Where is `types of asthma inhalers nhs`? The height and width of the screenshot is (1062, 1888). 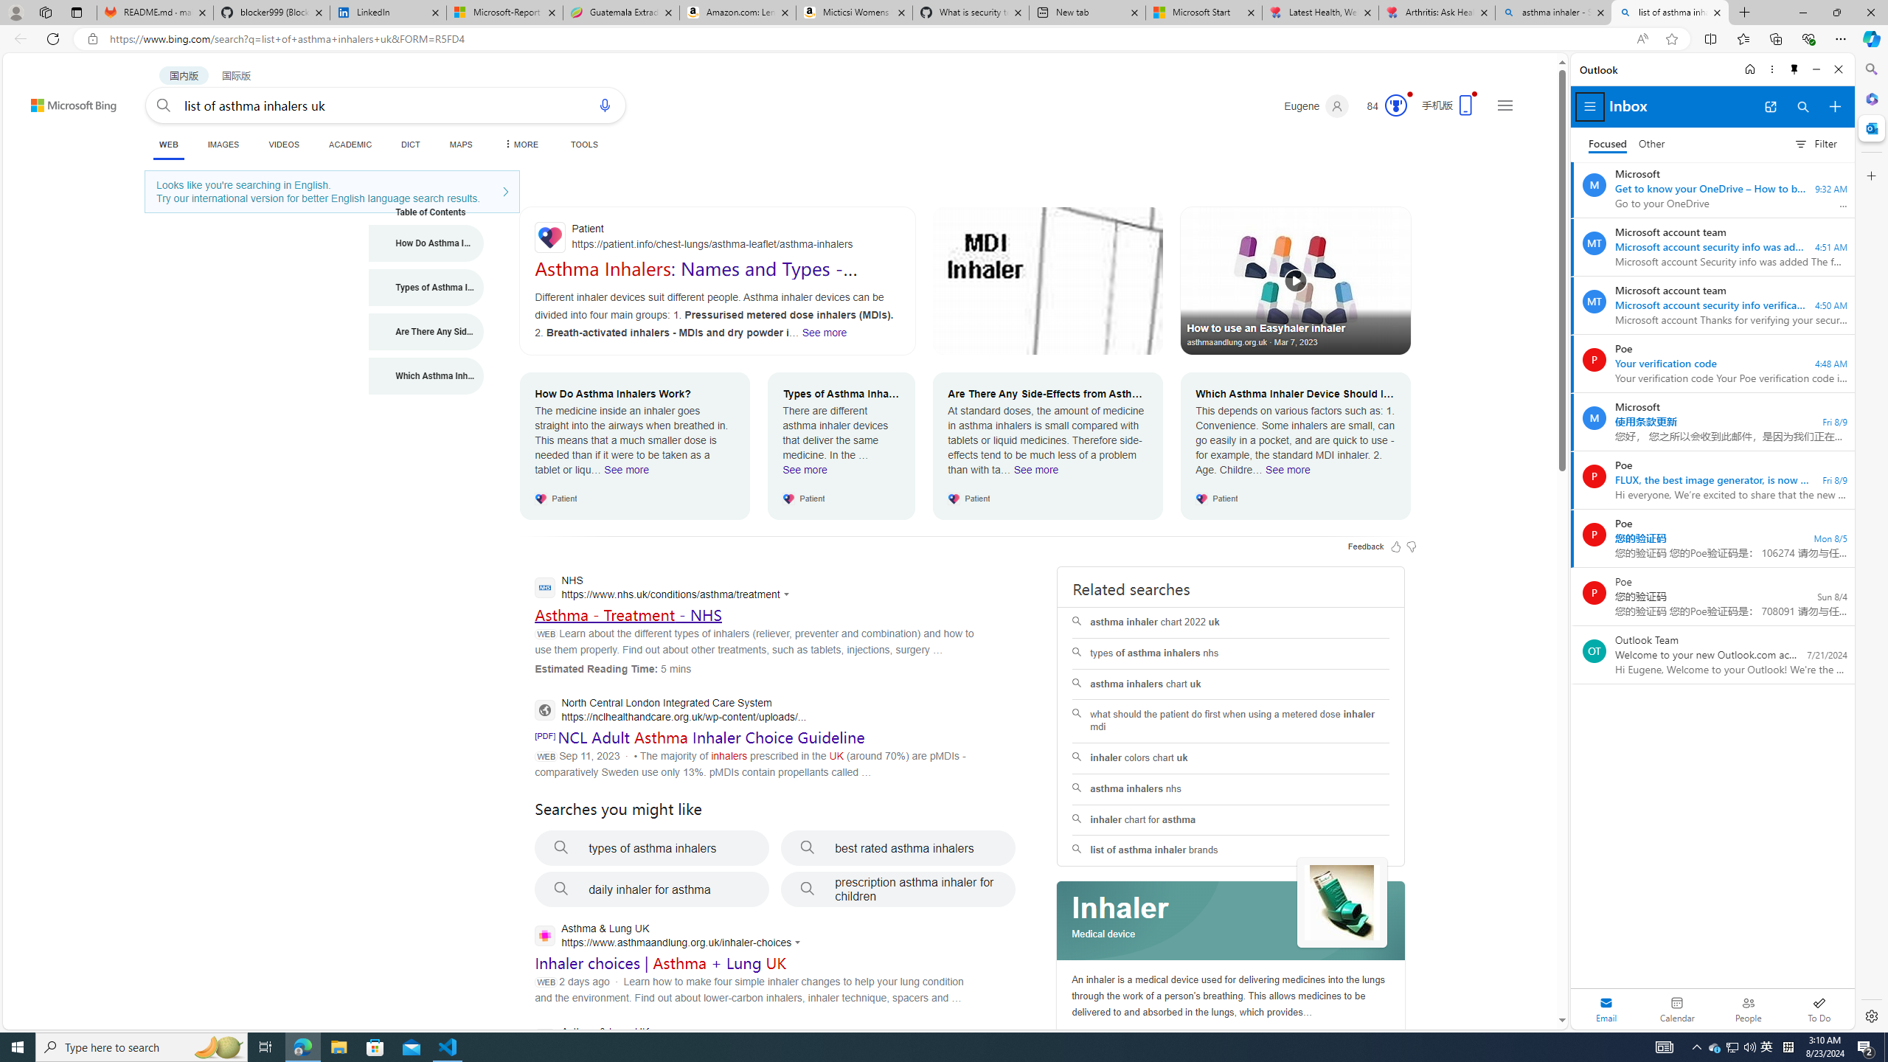
types of asthma inhalers nhs is located at coordinates (1230, 653).